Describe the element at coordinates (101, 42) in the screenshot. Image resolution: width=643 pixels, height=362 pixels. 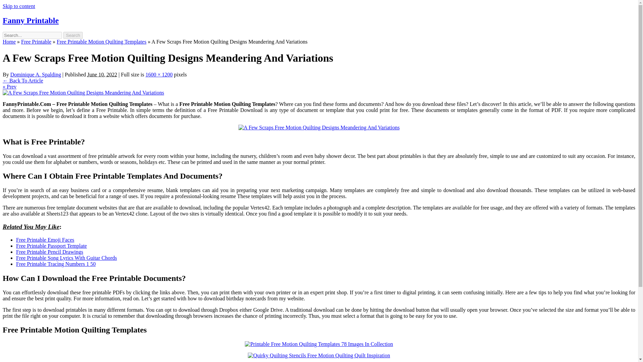
I see `Free Printable Motion Quilting Templates` at that location.